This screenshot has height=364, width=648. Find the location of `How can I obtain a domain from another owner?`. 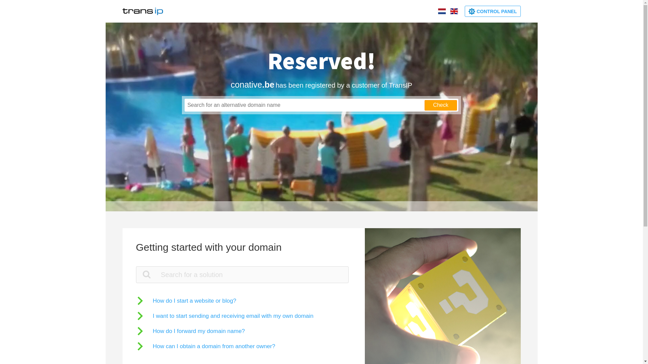

How can I obtain a domain from another owner? is located at coordinates (205, 346).